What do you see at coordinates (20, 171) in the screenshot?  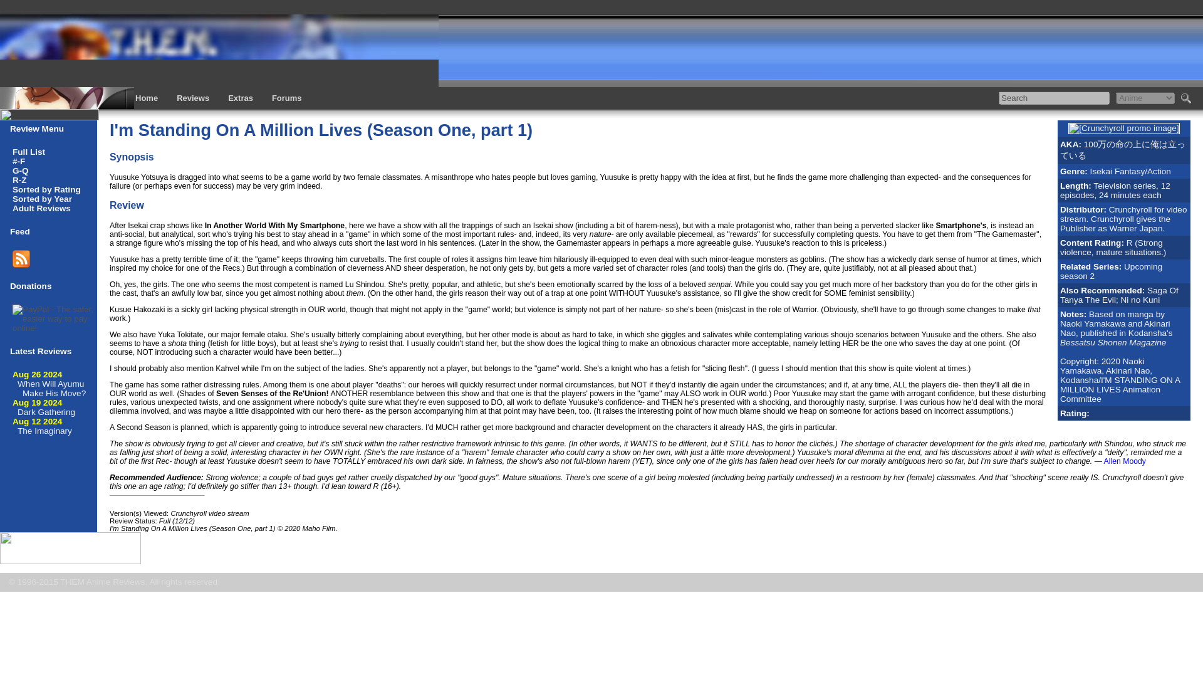 I see `G-Q` at bounding box center [20, 171].